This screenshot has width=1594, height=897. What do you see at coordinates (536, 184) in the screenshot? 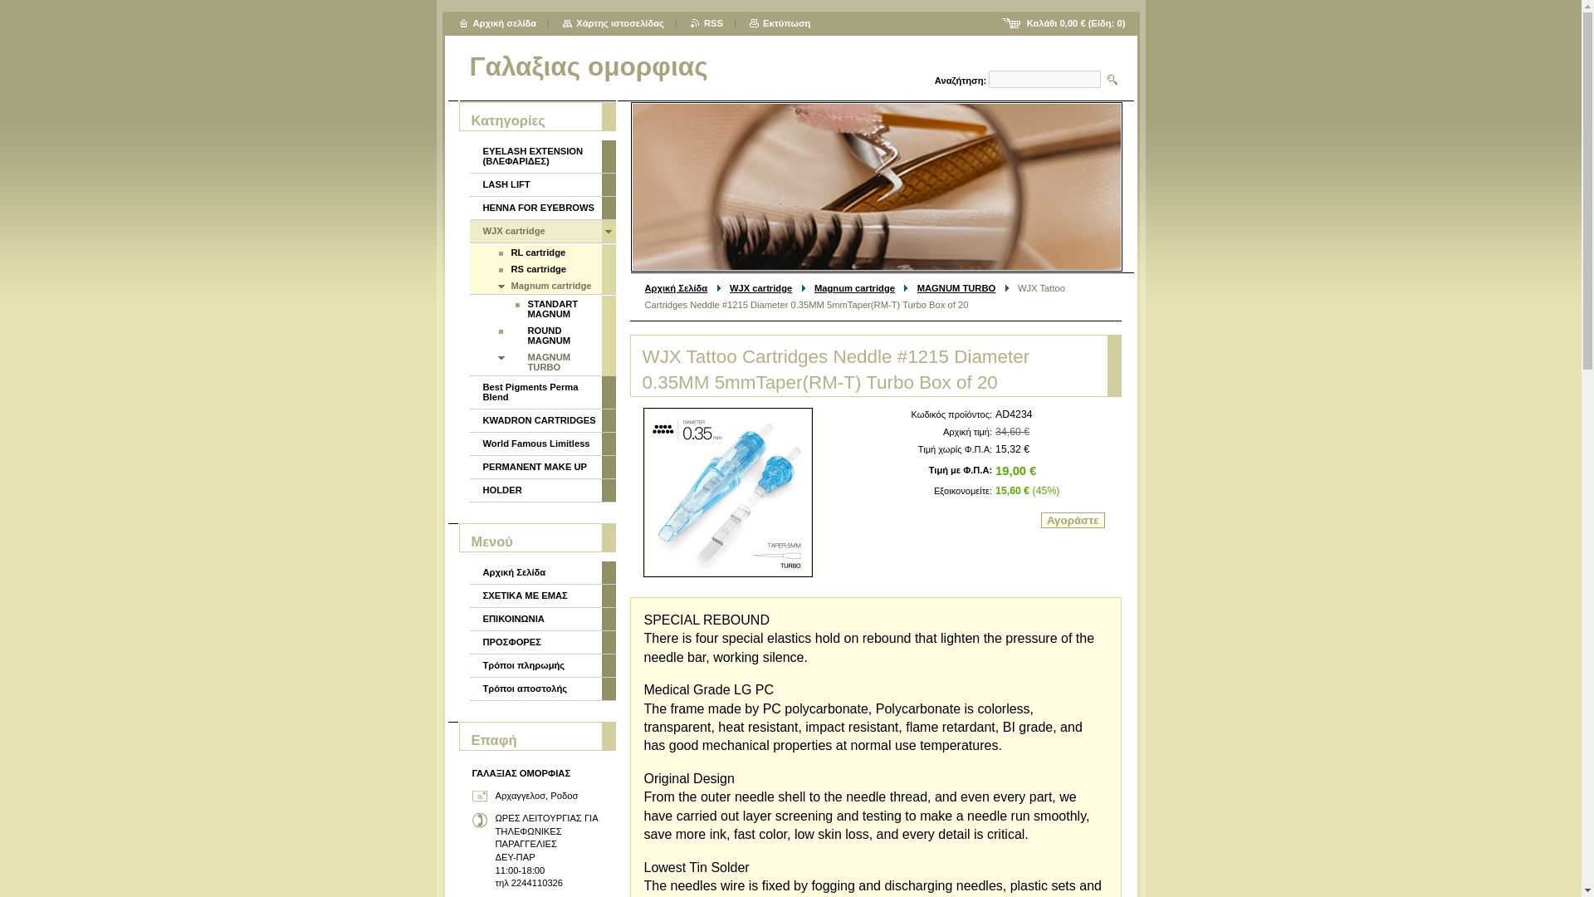
I see `LASH LIFT` at bounding box center [536, 184].